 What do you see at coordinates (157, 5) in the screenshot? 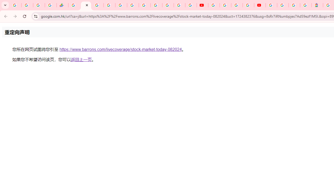
I see `YouTube` at bounding box center [157, 5].